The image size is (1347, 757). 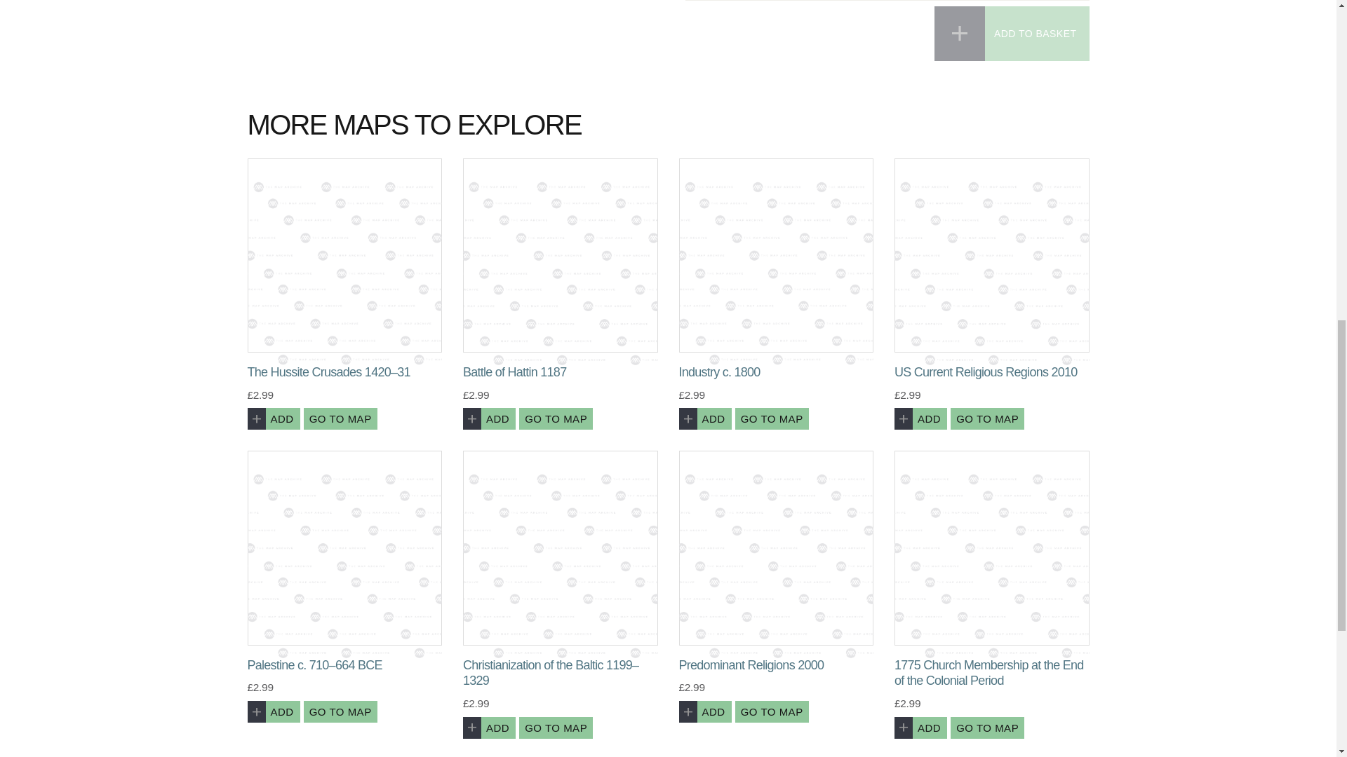 I want to click on 1775 Church Membership at the End of the Colonial Period, so click(x=992, y=548).